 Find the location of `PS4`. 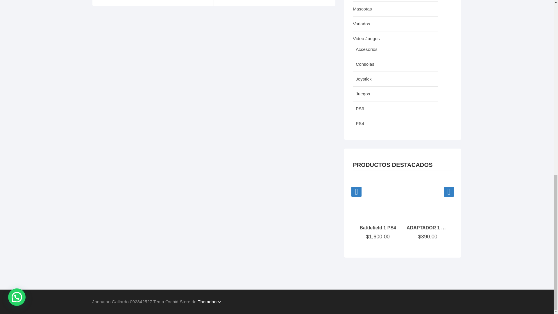

PS4 is located at coordinates (395, 124).